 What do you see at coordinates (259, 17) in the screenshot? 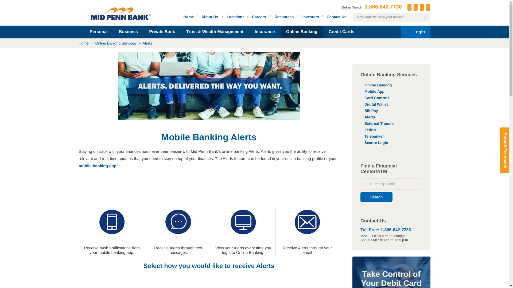
I see `Careers` at bounding box center [259, 17].